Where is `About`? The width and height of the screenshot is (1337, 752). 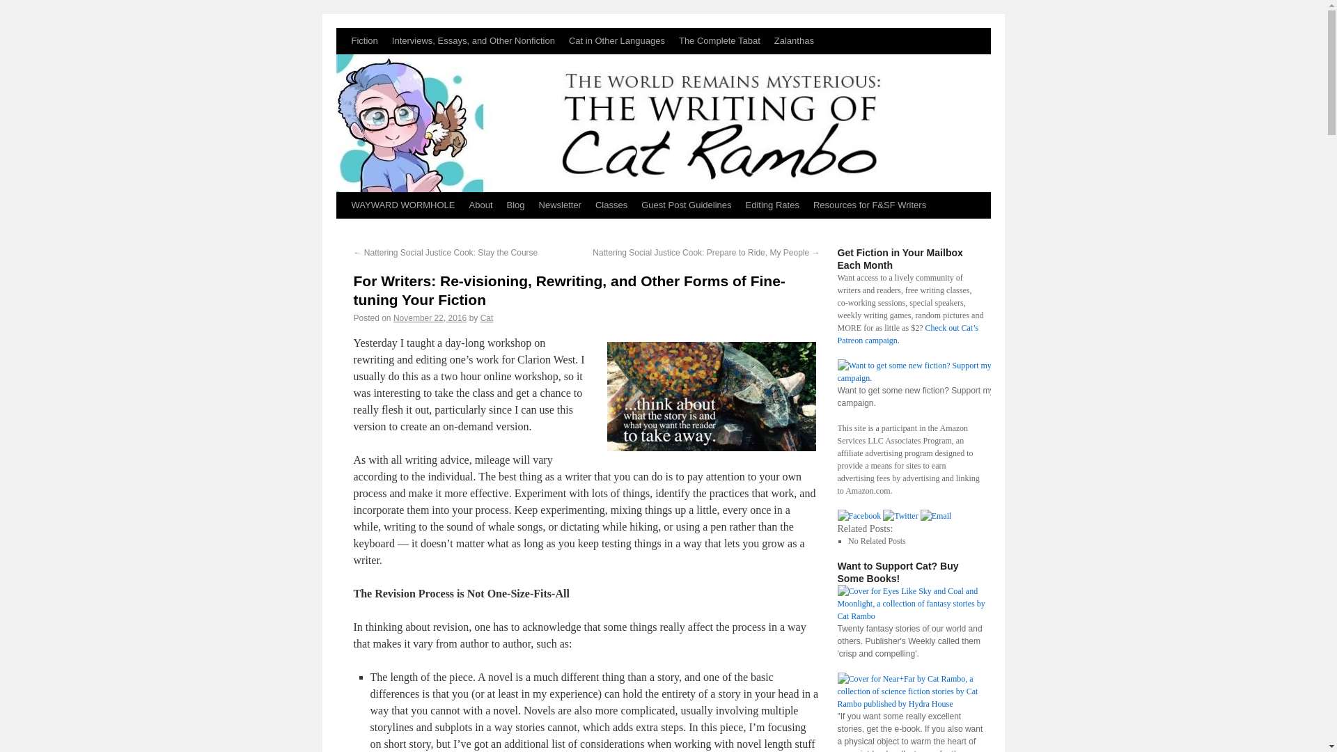
About is located at coordinates (481, 205).